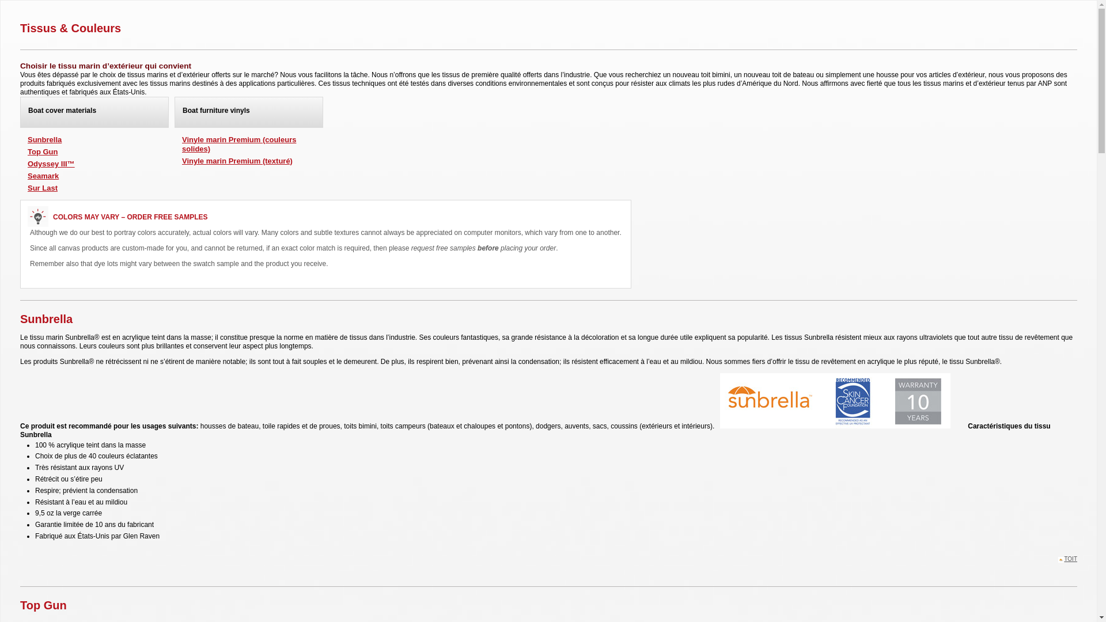 This screenshot has width=1106, height=622. I want to click on Sur Last, so click(43, 188).